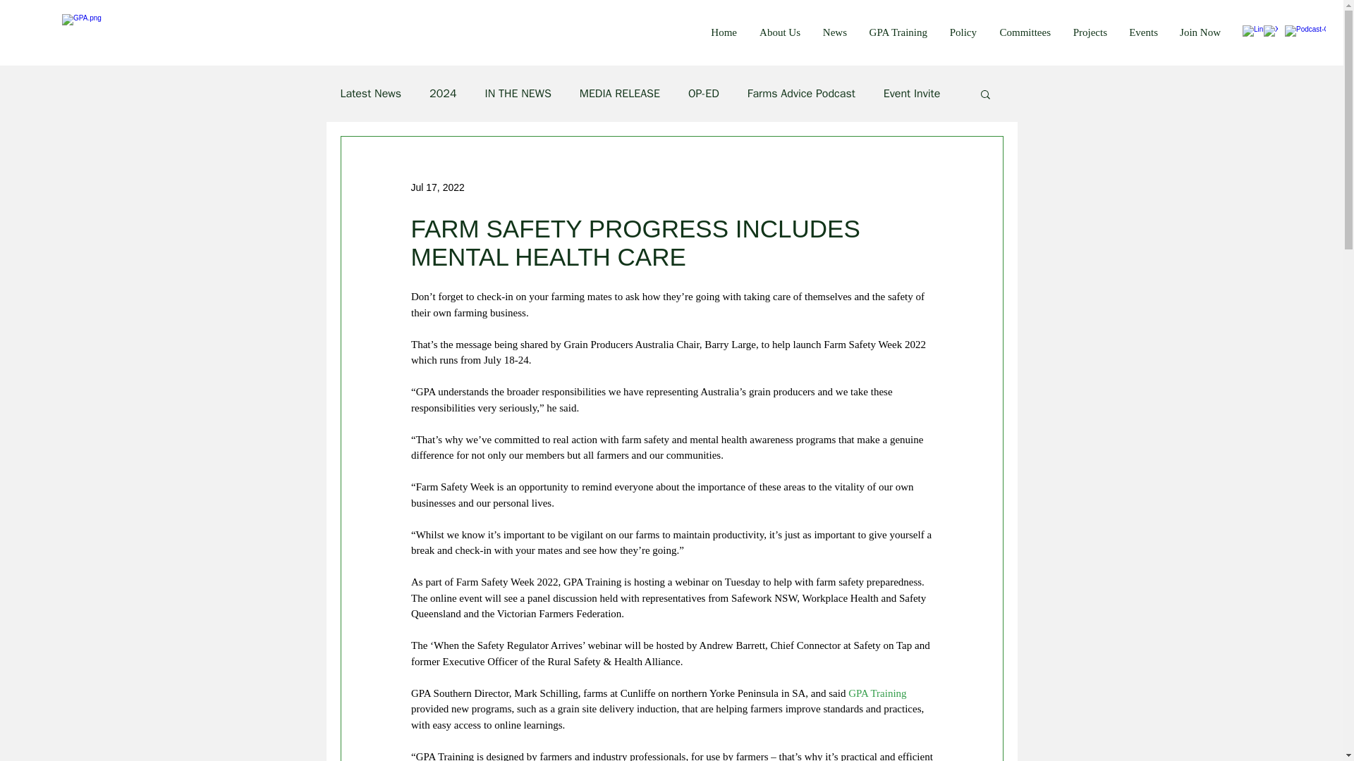 This screenshot has height=761, width=1354. Describe the element at coordinates (959, 32) in the screenshot. I see `Policy` at that location.